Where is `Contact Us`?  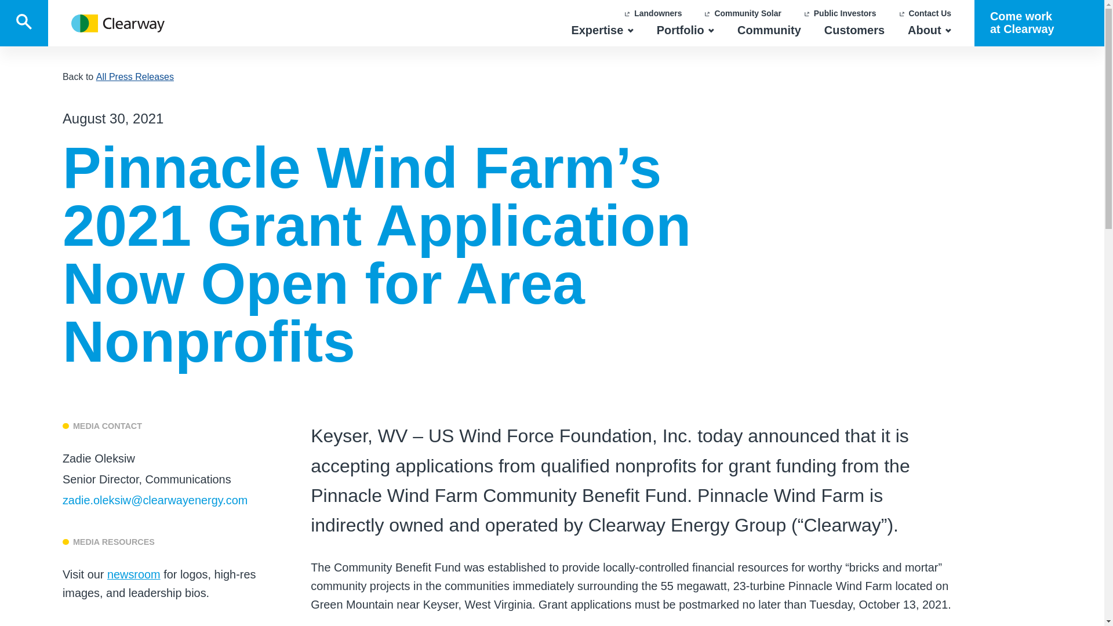
Contact Us is located at coordinates (925, 14).